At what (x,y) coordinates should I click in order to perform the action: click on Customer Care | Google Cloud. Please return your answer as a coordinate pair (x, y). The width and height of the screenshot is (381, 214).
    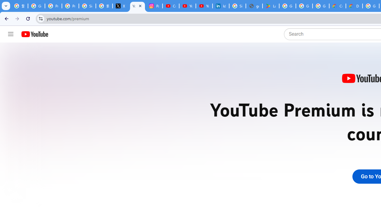
    Looking at the image, I should click on (338, 6).